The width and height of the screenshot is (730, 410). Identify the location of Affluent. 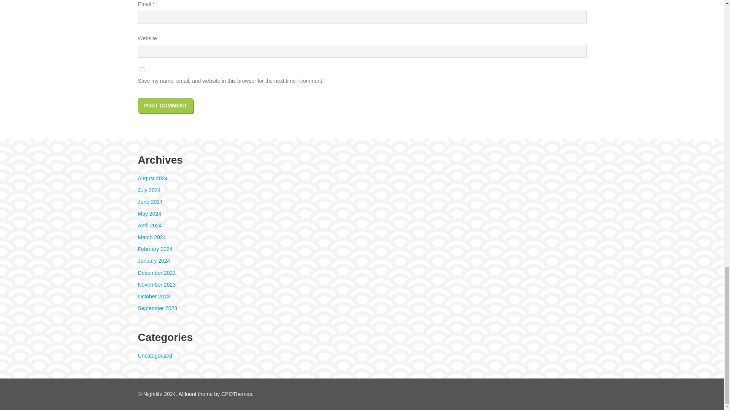
(187, 394).